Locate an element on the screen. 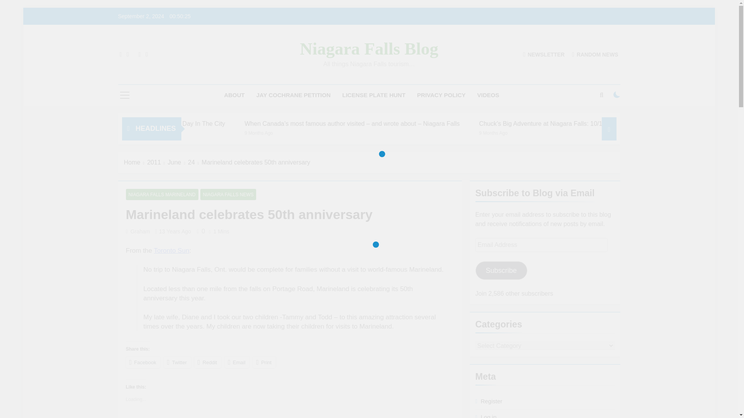 Image resolution: width=744 pixels, height=418 pixels. LICENSE PLATE HUNT is located at coordinates (374, 95).